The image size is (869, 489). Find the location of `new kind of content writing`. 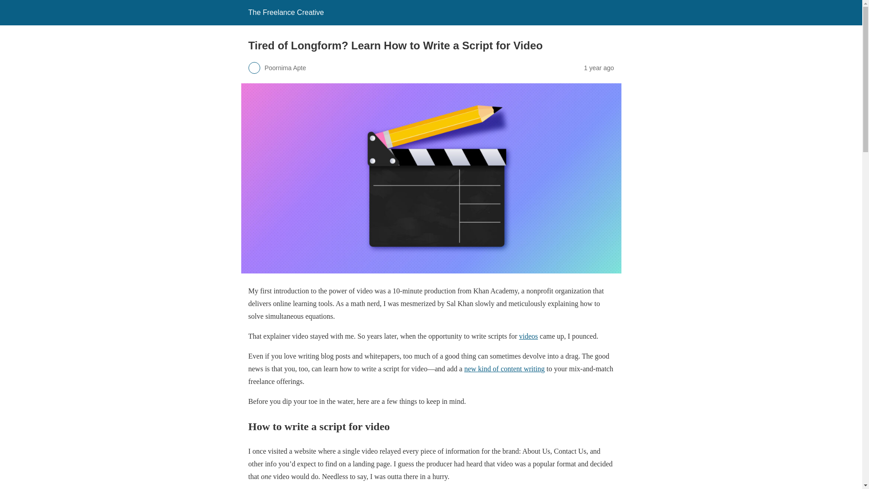

new kind of content writing is located at coordinates (504, 369).